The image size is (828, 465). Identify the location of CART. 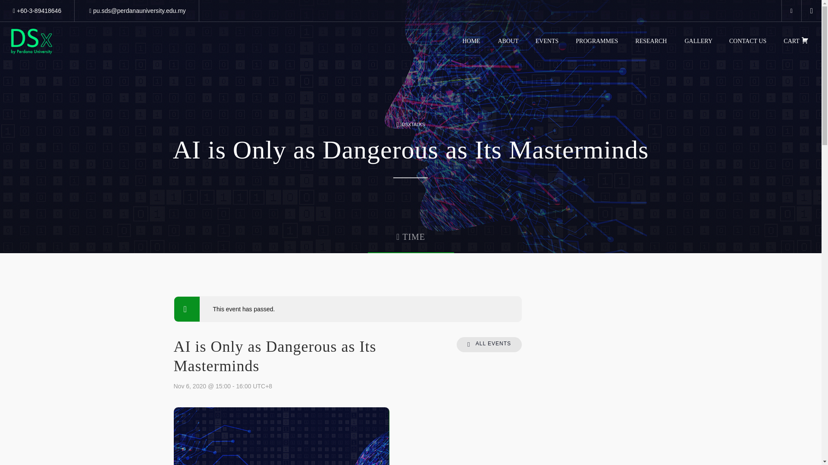
(793, 41).